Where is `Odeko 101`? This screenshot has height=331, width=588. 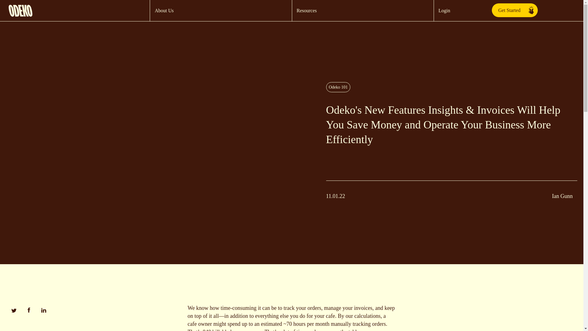 Odeko 101 is located at coordinates (338, 87).